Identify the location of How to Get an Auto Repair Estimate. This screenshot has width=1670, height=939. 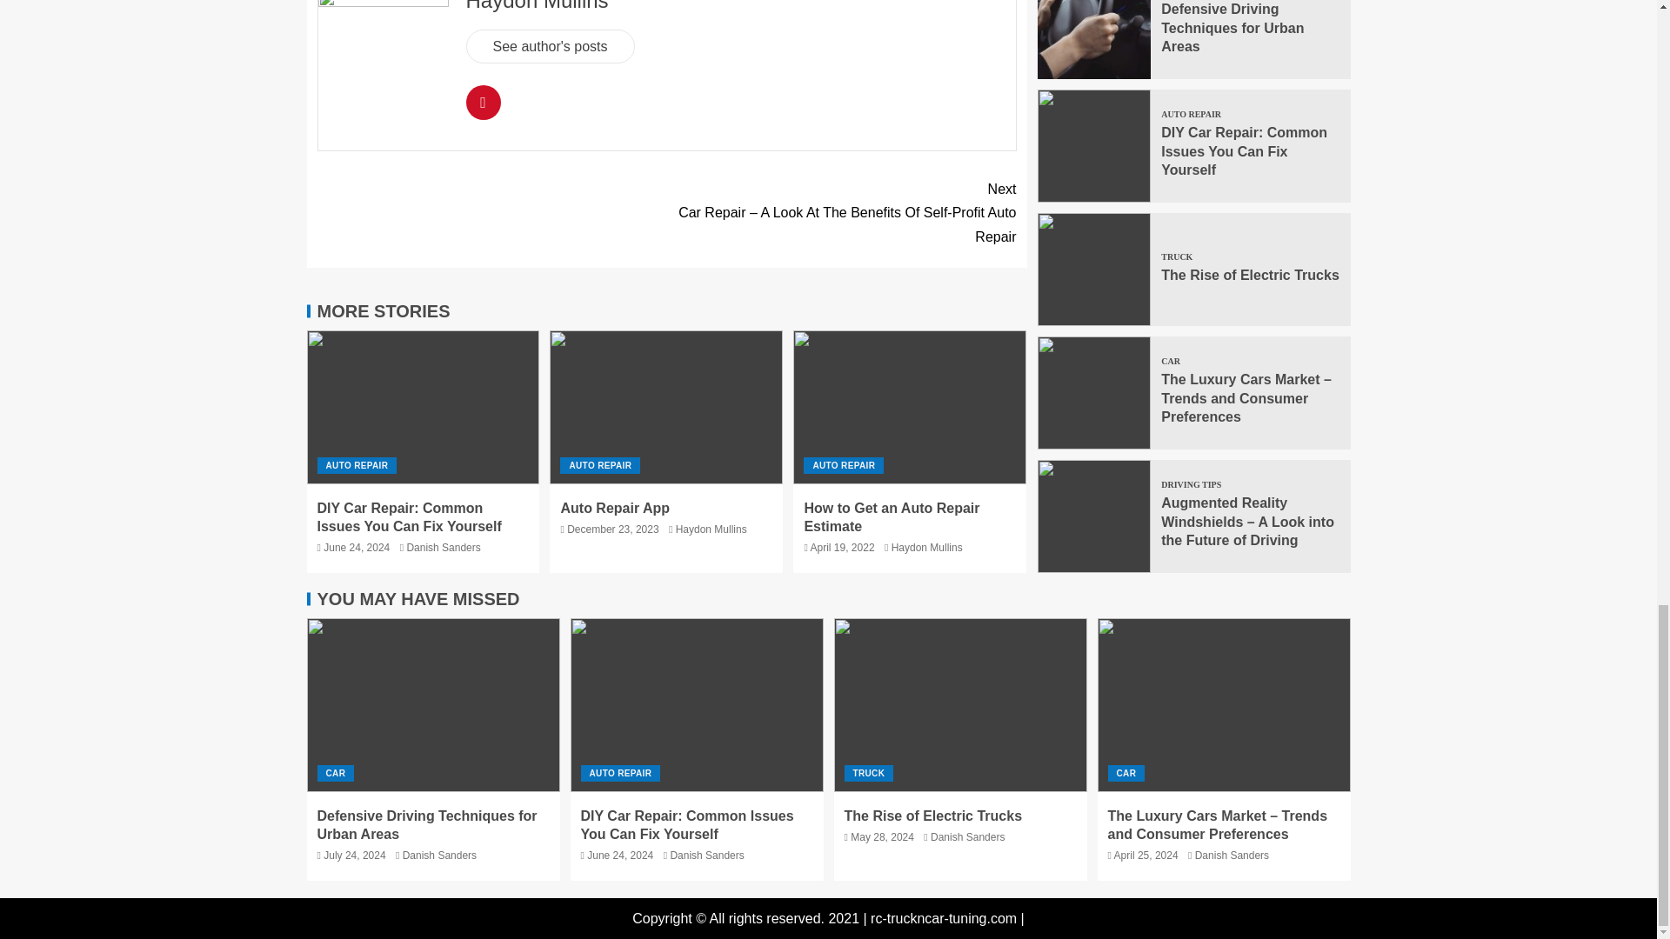
(891, 516).